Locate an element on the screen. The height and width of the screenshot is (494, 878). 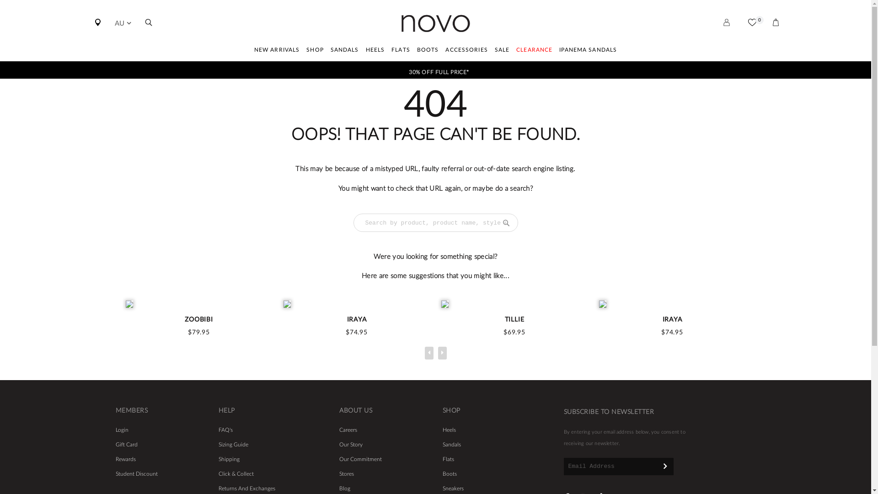
Shipping is located at coordinates (229, 459).